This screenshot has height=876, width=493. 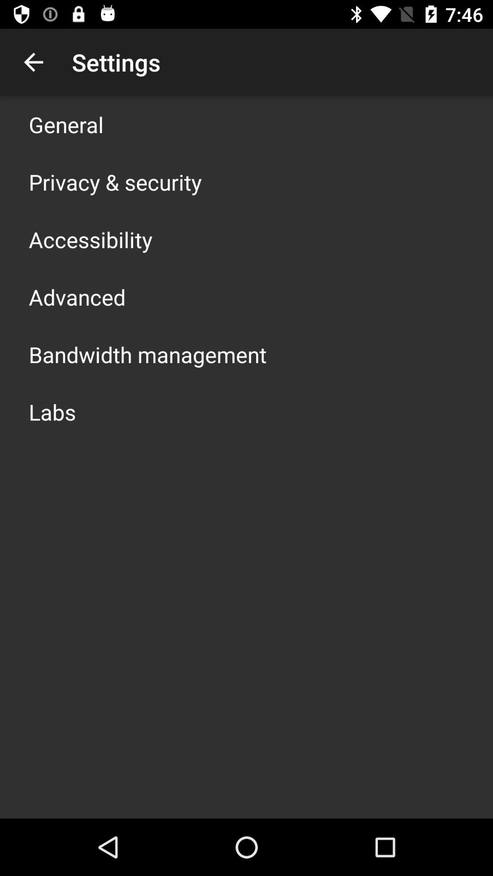 What do you see at coordinates (33, 62) in the screenshot?
I see `press app next to settings item` at bounding box center [33, 62].